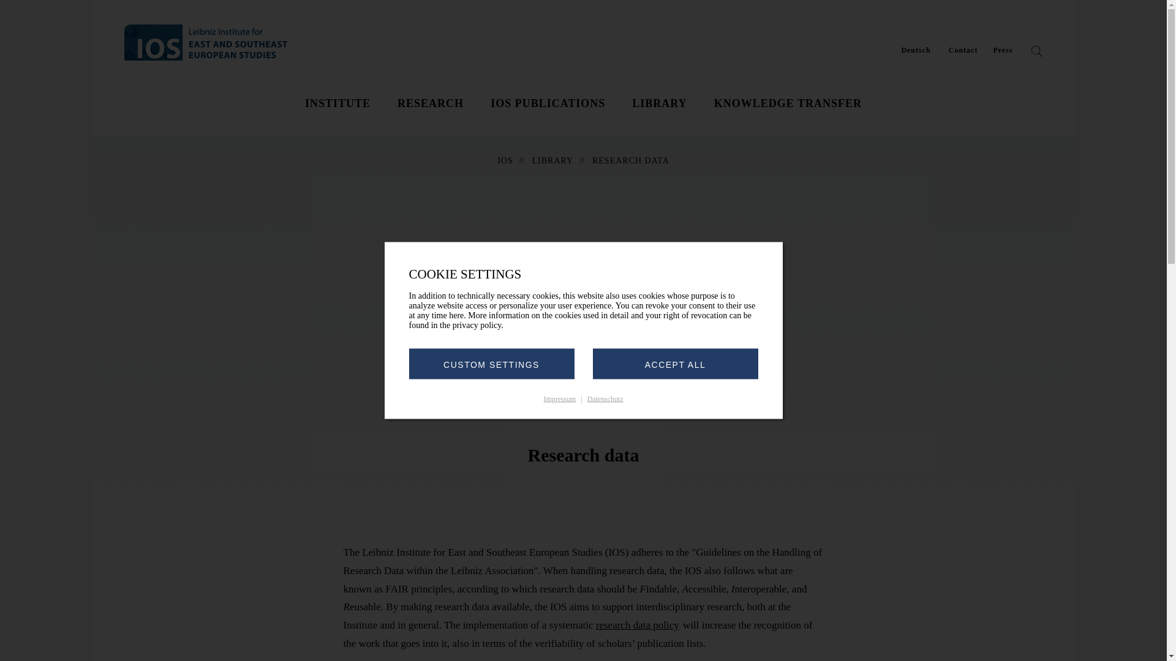 Image resolution: width=1176 pixels, height=661 pixels. Describe the element at coordinates (337, 103) in the screenshot. I see `Institute` at that location.